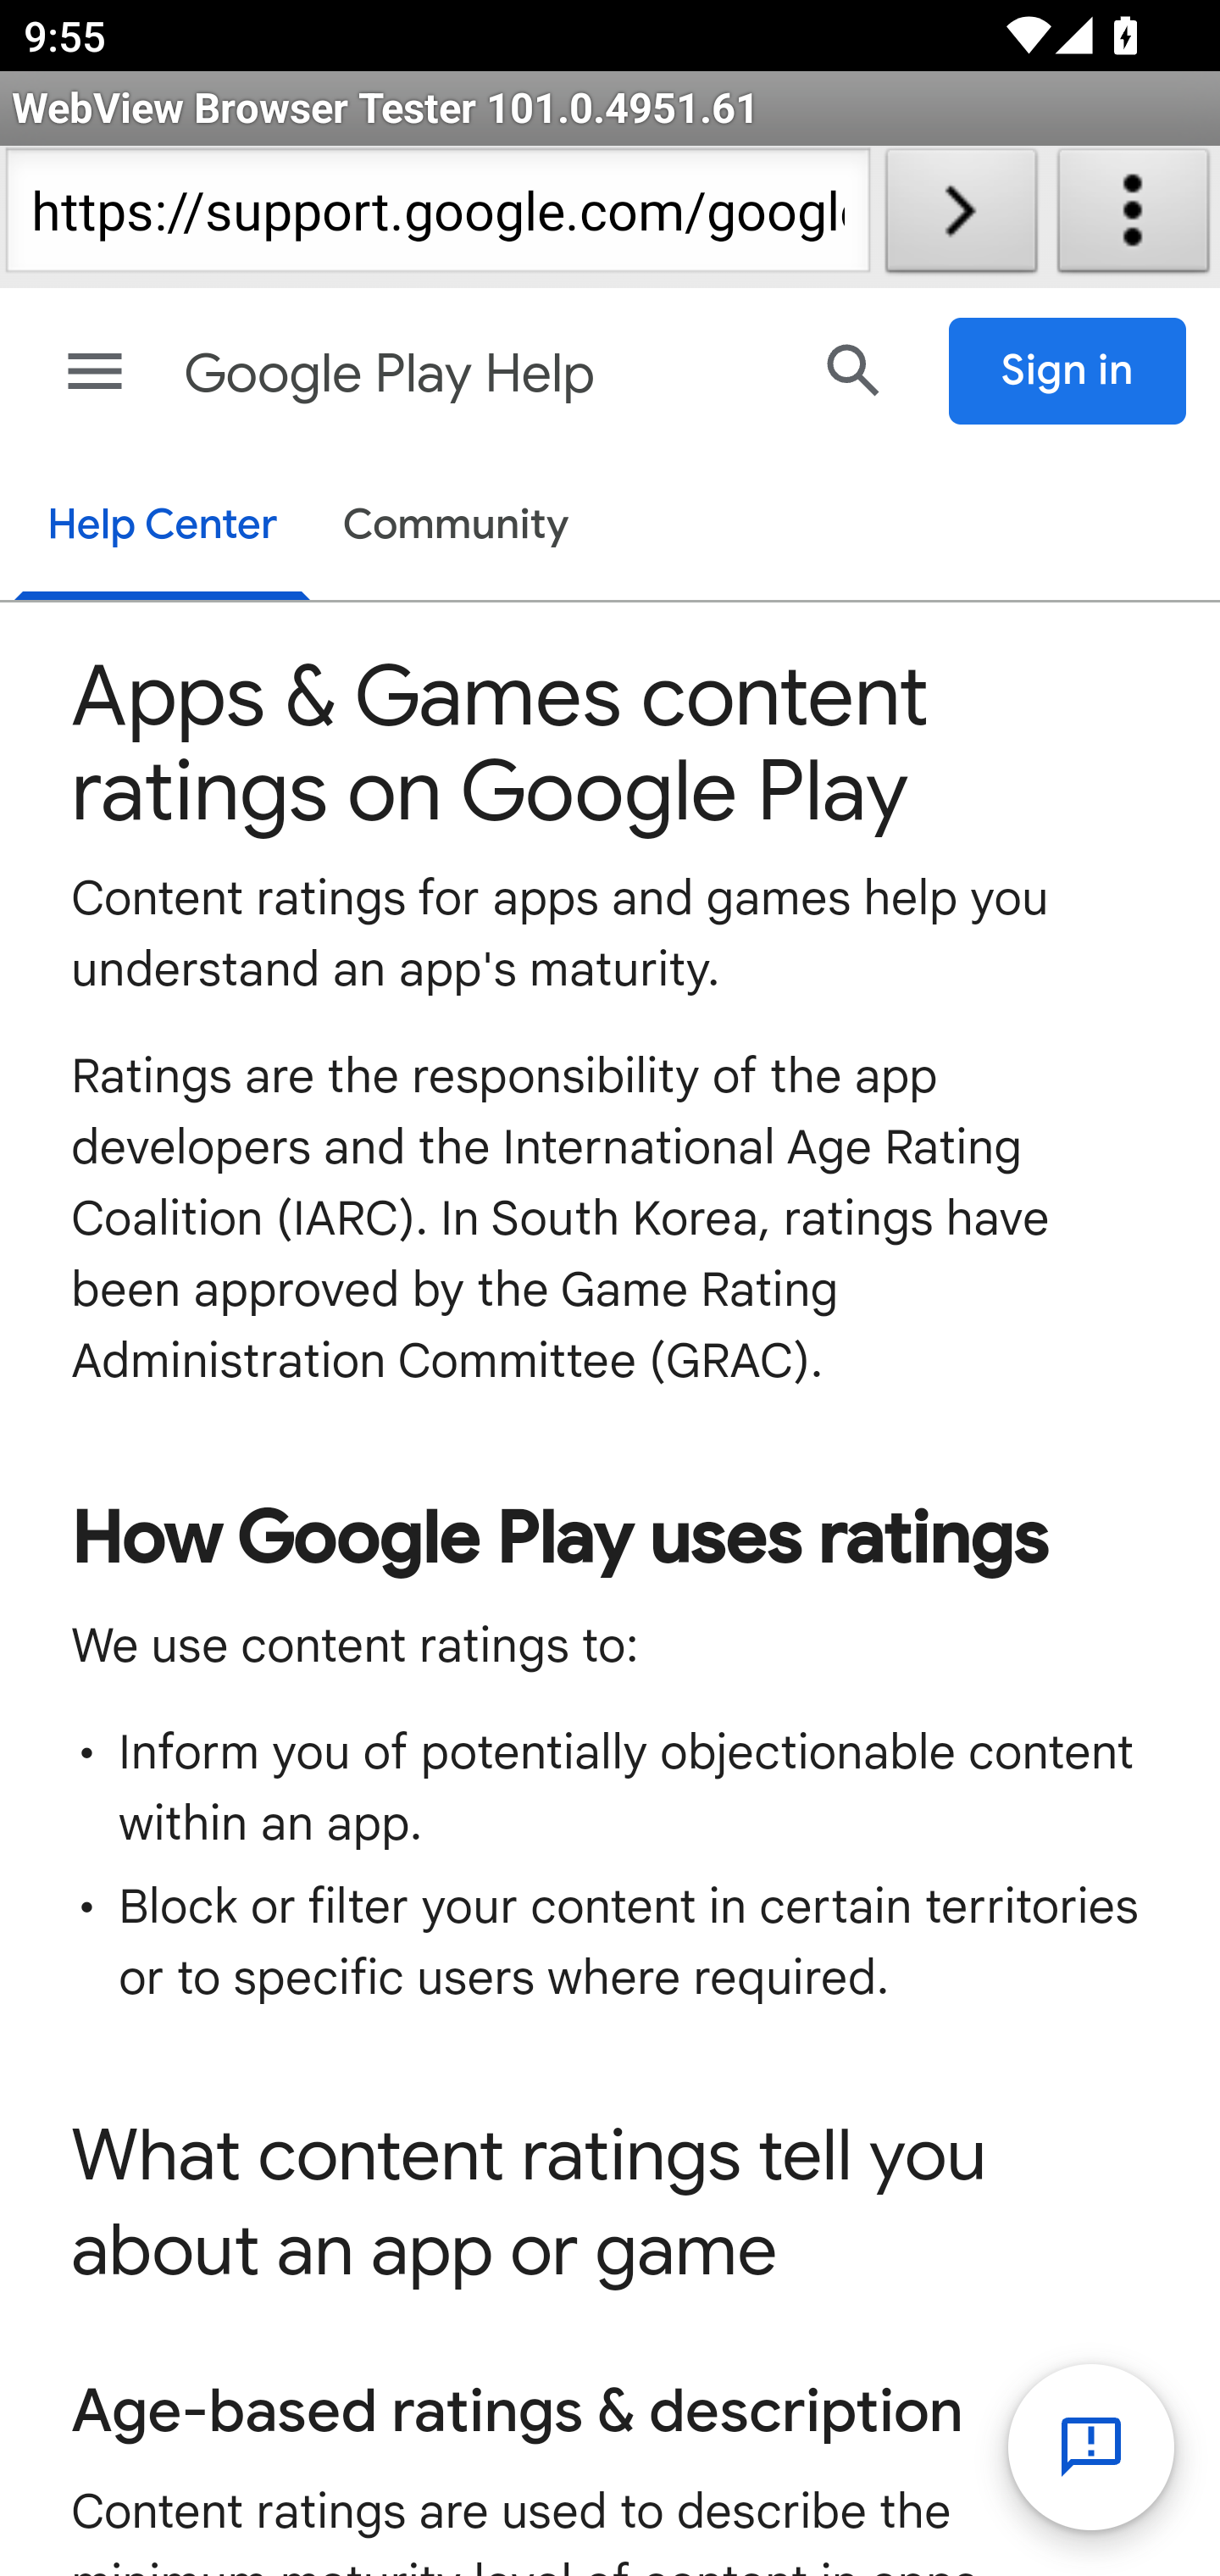 The height and width of the screenshot is (2576, 1220). I want to click on Search Help Center, so click(854, 370).